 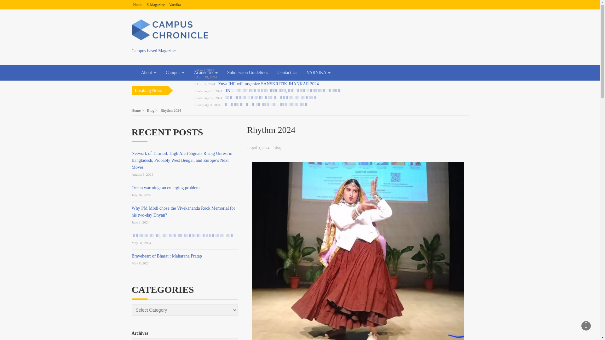 I want to click on Submission Guidelines, so click(x=248, y=72).